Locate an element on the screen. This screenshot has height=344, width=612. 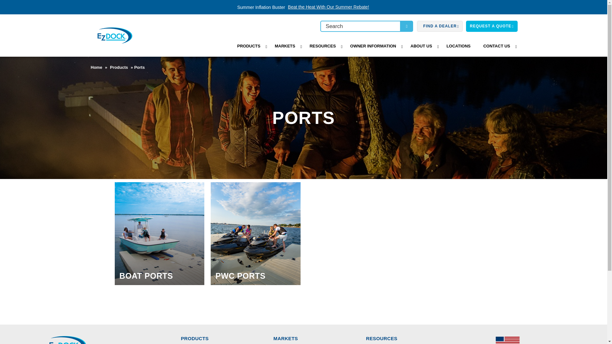
MARKETS is located at coordinates (286, 46).